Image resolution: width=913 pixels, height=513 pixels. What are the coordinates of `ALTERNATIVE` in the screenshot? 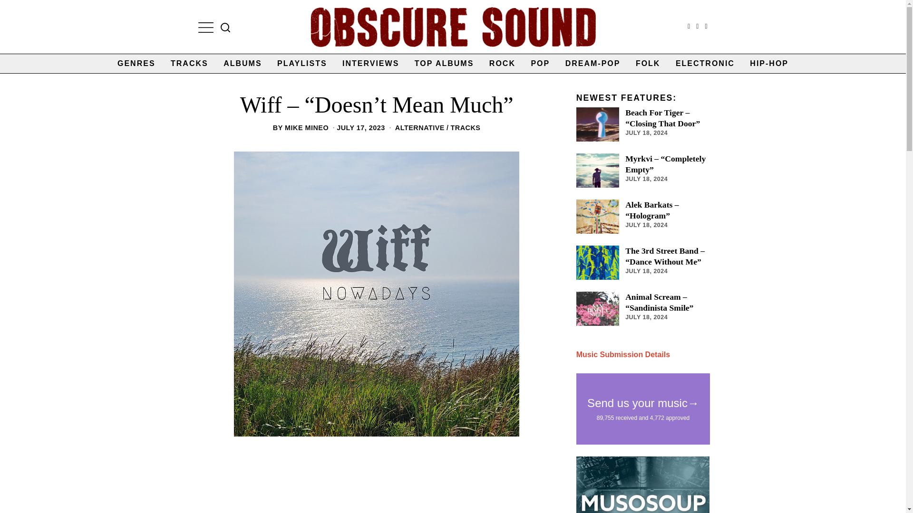 It's located at (420, 127).